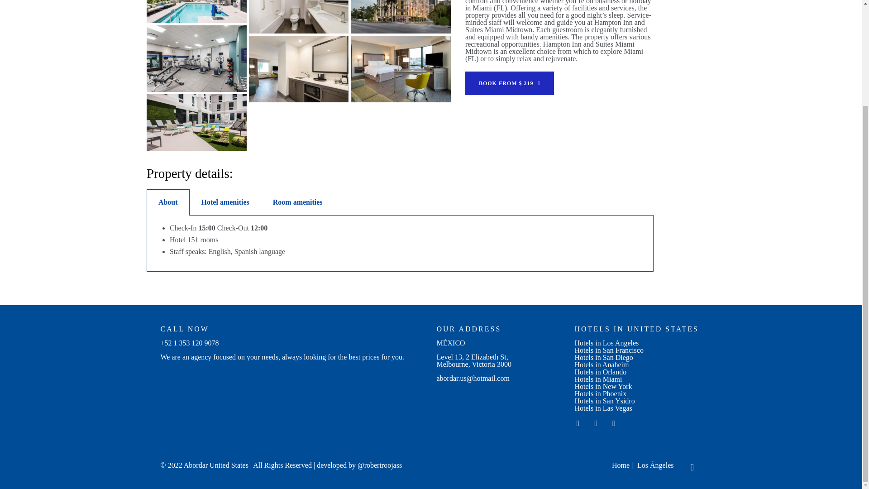  I want to click on Hotels in Anaheim, so click(602, 365).